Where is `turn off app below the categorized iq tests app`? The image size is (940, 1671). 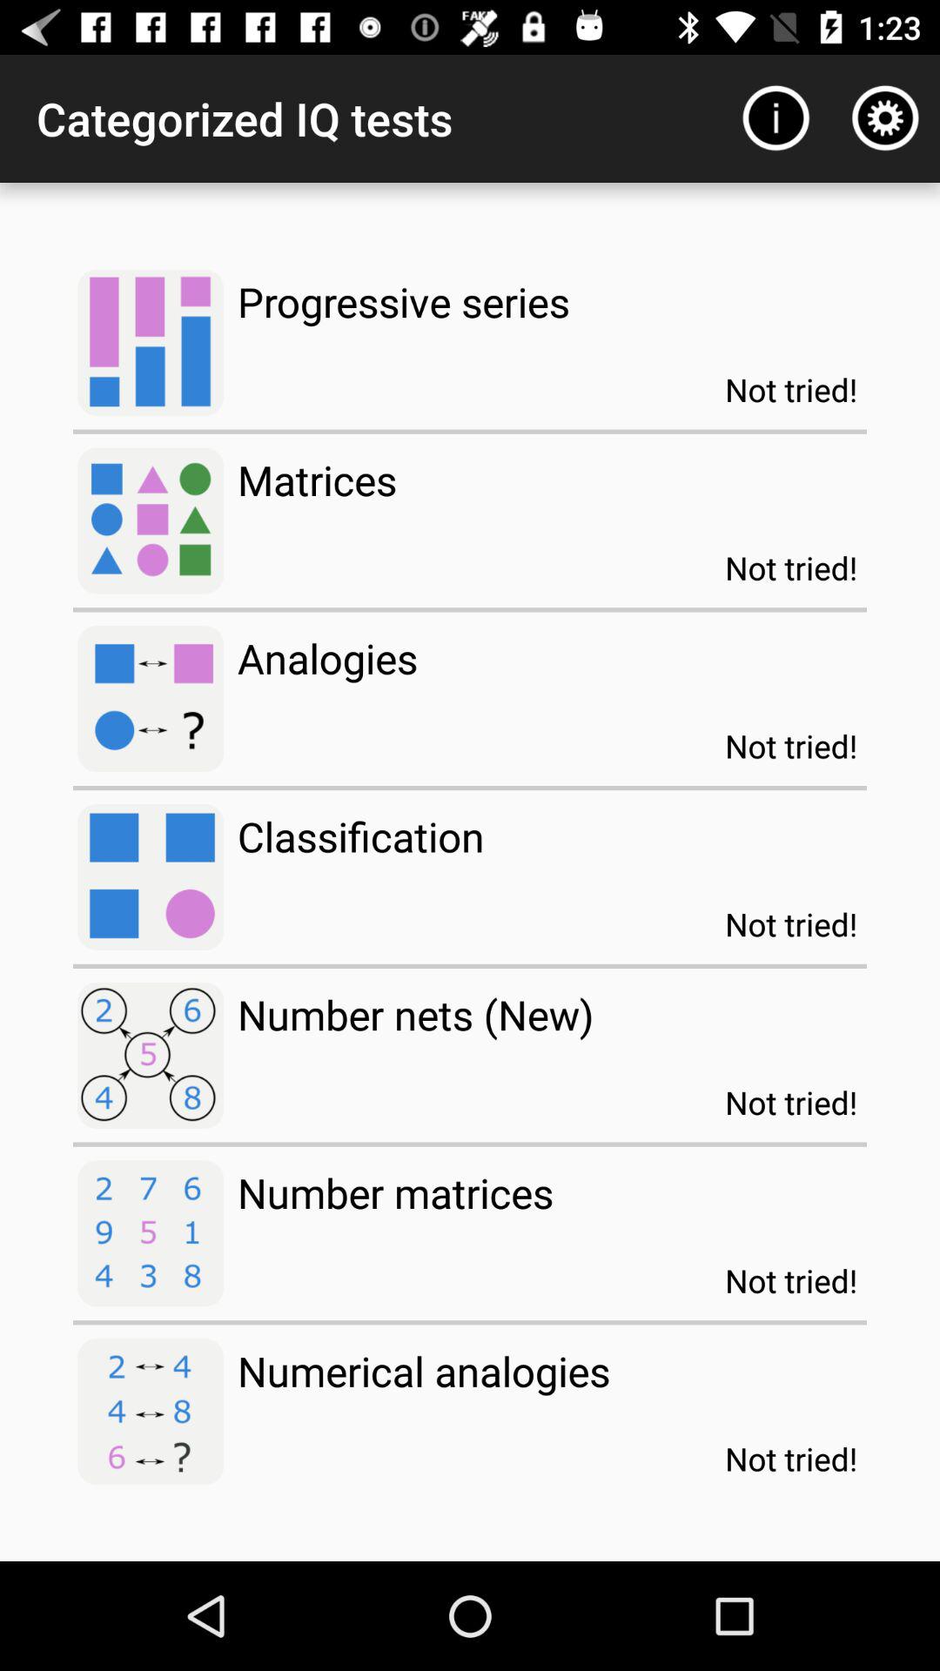
turn off app below the categorized iq tests app is located at coordinates (404, 301).